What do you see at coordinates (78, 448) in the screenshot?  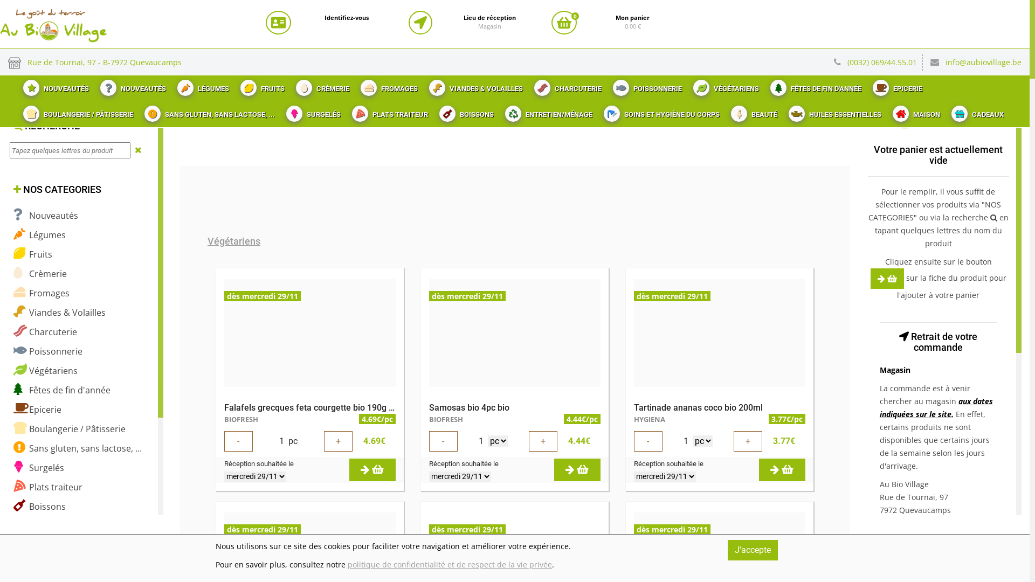 I see `Sans gluten, sans lactose, ...` at bounding box center [78, 448].